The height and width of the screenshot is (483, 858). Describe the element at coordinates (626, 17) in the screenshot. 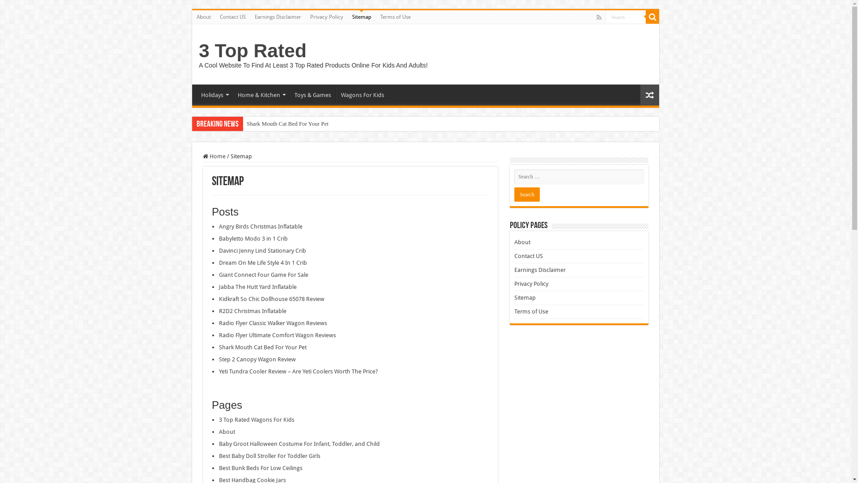

I see `Search` at that location.